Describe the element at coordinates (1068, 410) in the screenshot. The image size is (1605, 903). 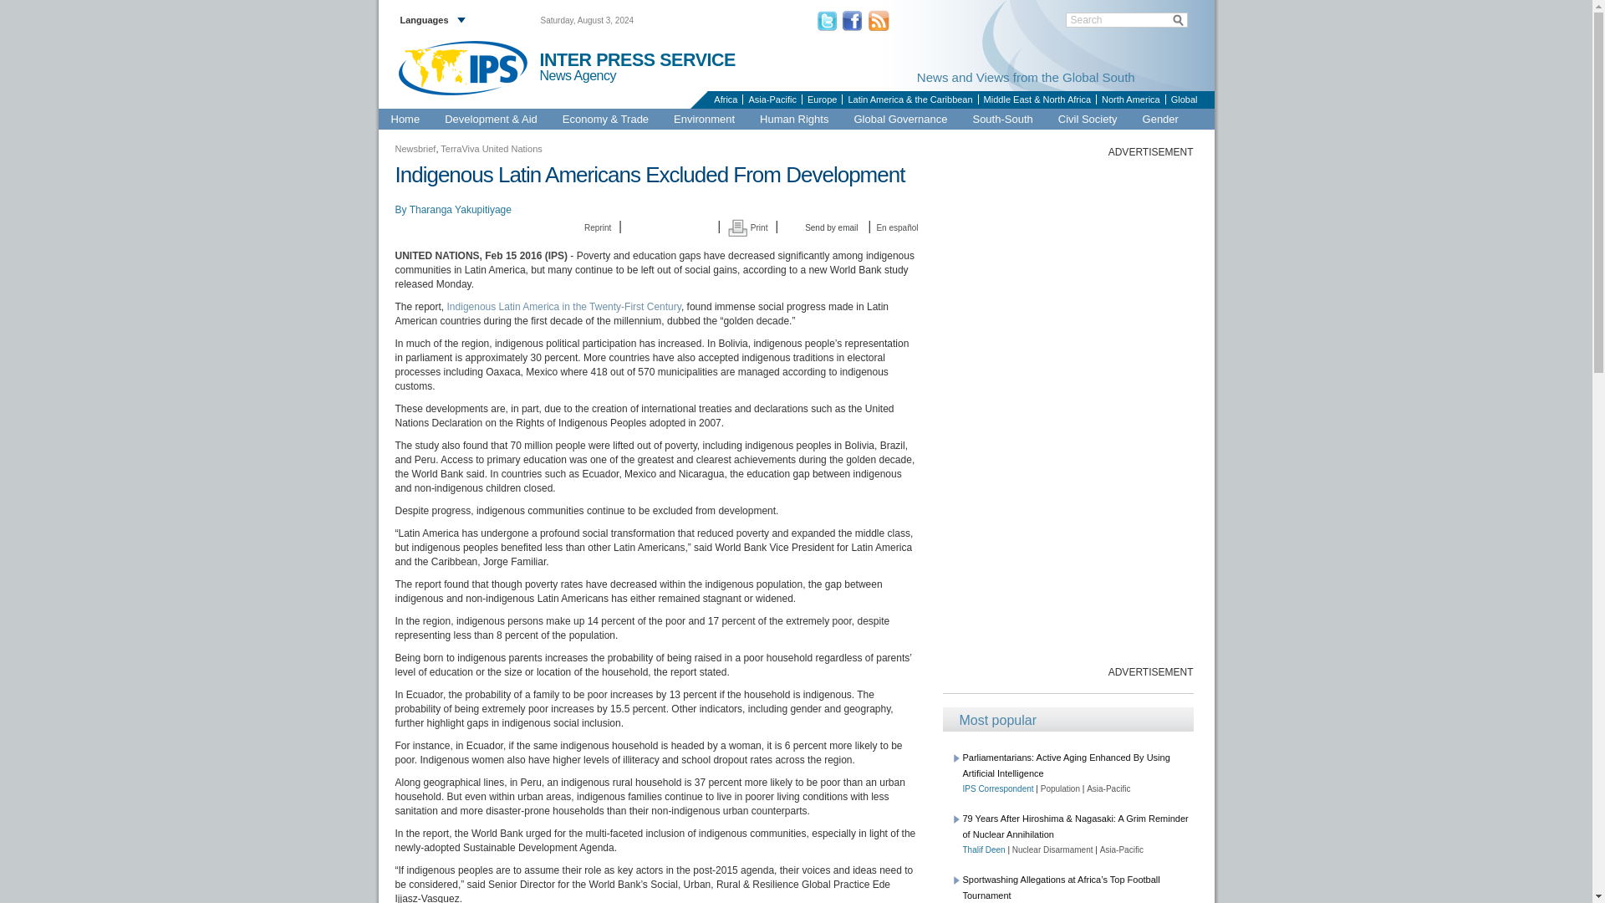
I see `Advertisement` at that location.